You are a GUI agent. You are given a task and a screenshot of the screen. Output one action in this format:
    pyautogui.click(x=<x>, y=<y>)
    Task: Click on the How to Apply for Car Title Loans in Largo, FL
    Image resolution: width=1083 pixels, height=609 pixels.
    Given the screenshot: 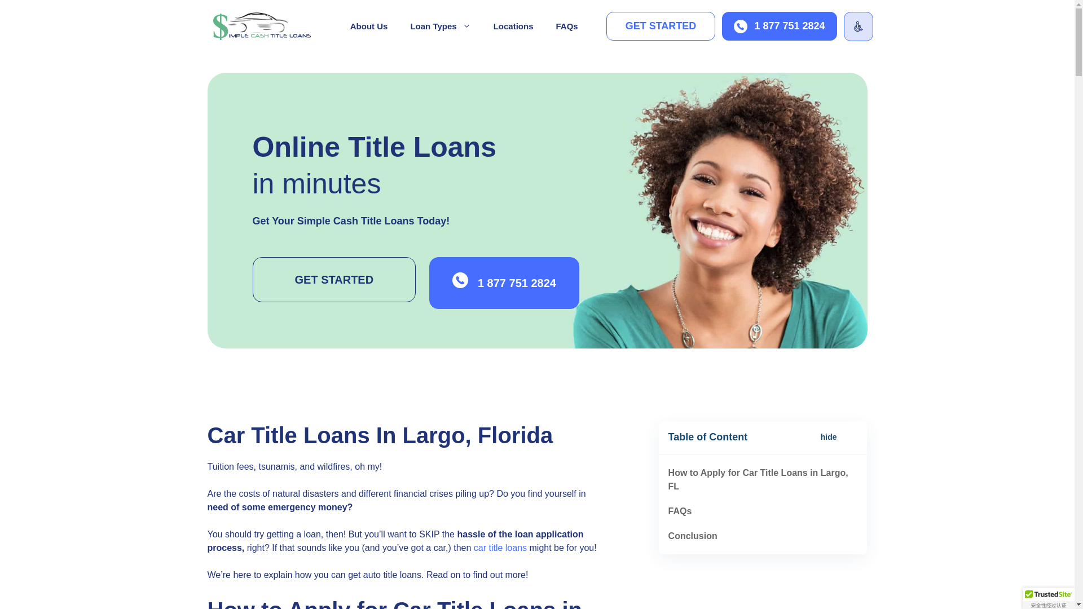 What is the action you would take?
    pyautogui.click(x=758, y=479)
    